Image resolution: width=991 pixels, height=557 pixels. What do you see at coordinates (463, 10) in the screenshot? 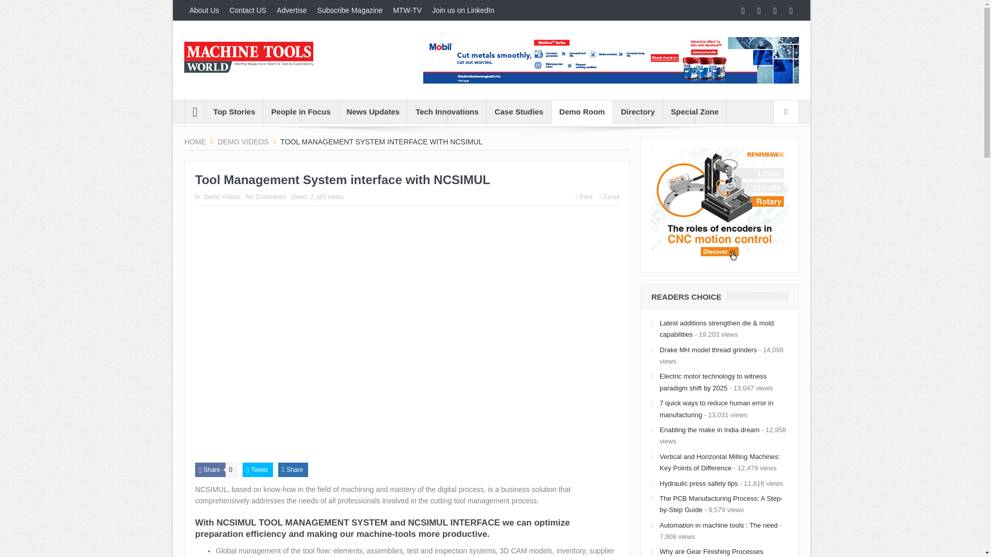
I see `Join us on LinkedIn` at bounding box center [463, 10].